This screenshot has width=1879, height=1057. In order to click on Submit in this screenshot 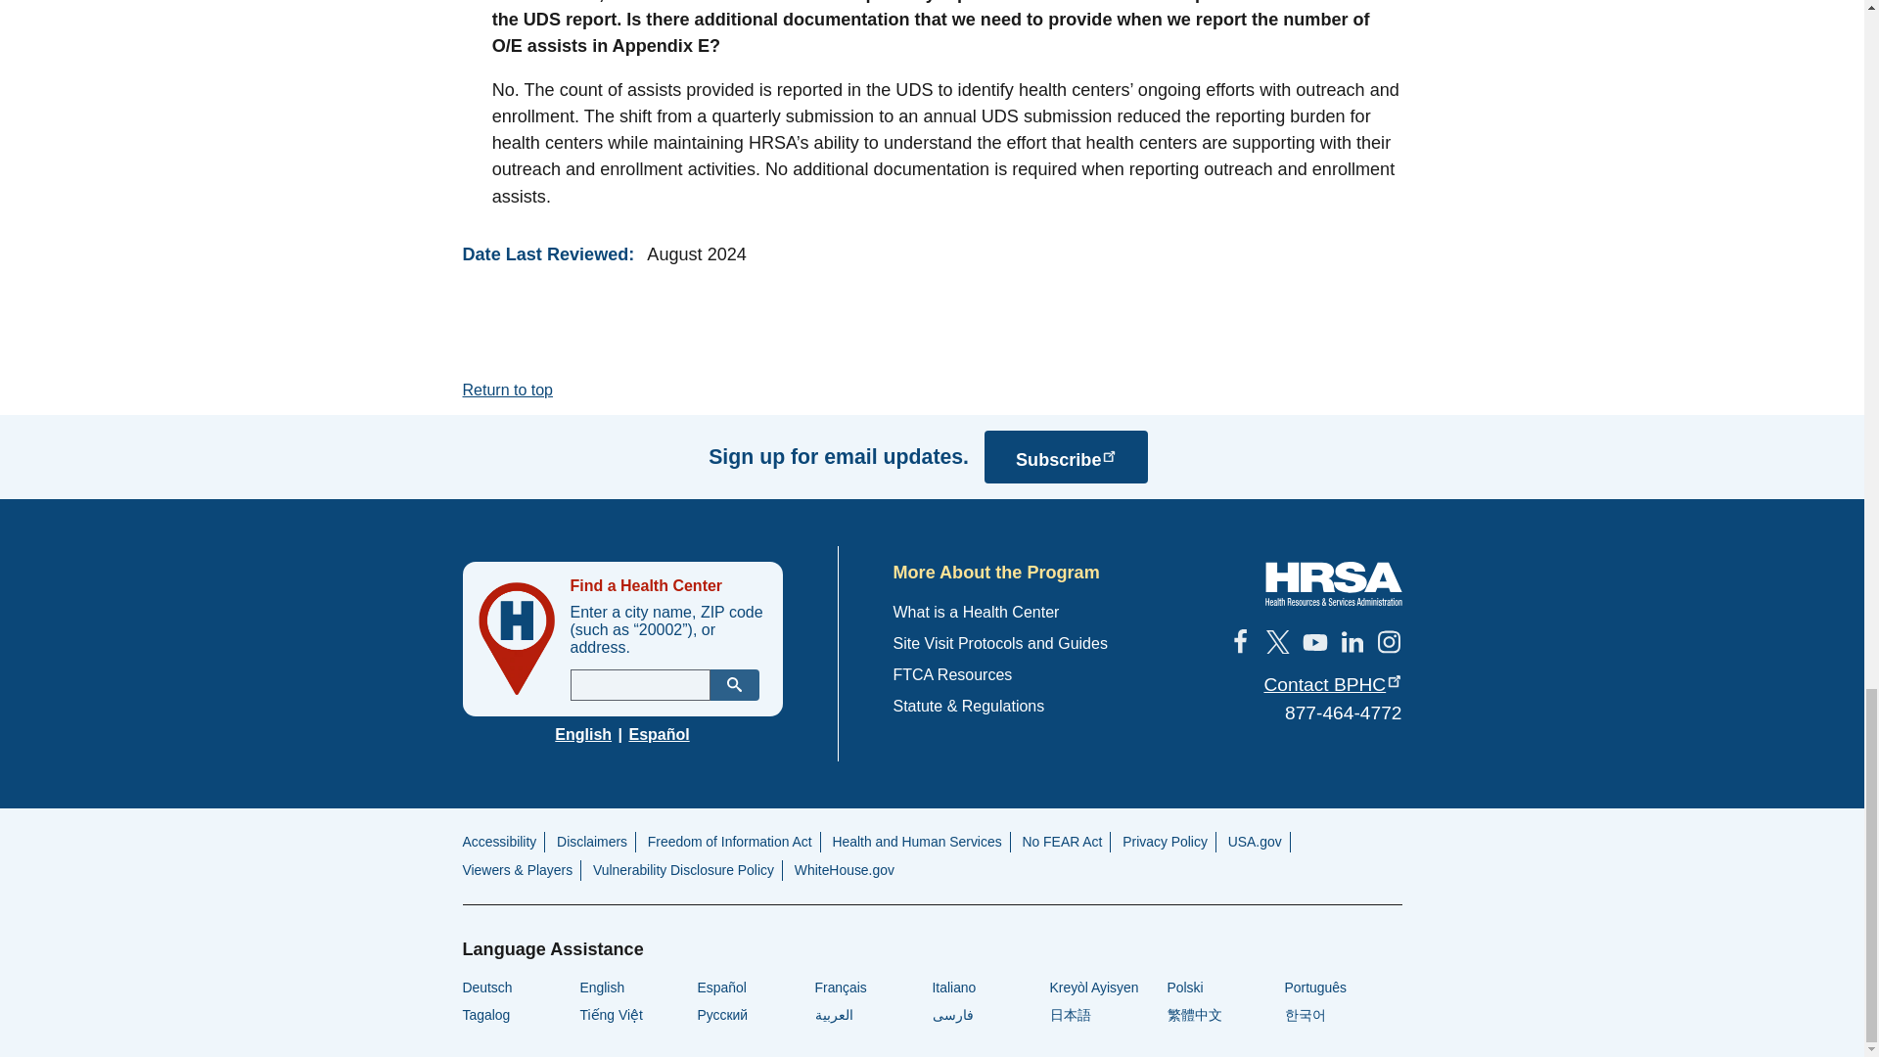, I will do `click(734, 685)`.